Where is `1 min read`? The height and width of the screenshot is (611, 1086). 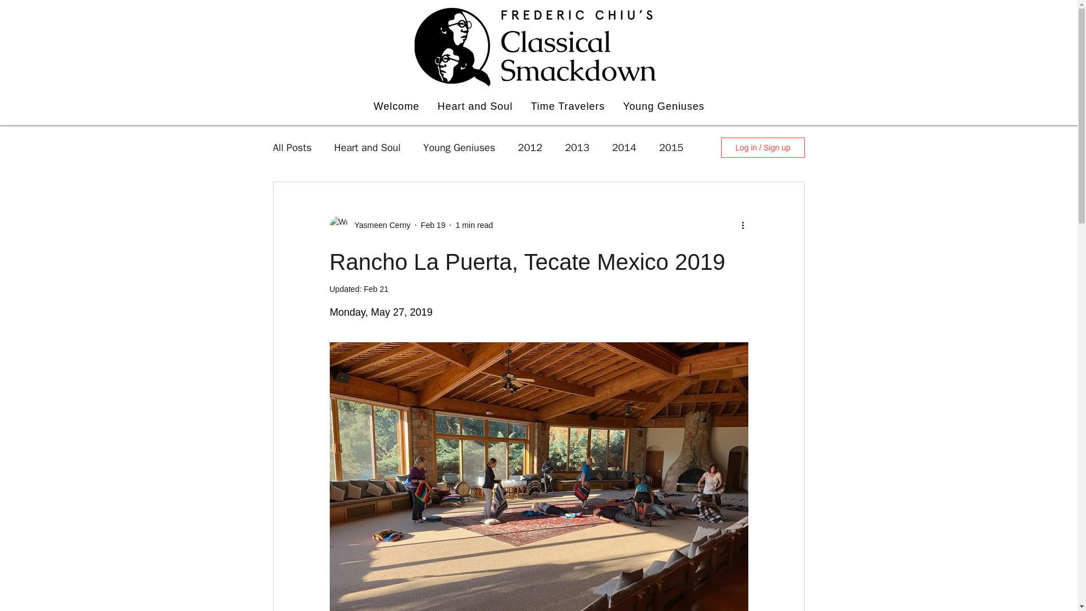 1 min read is located at coordinates (474, 225).